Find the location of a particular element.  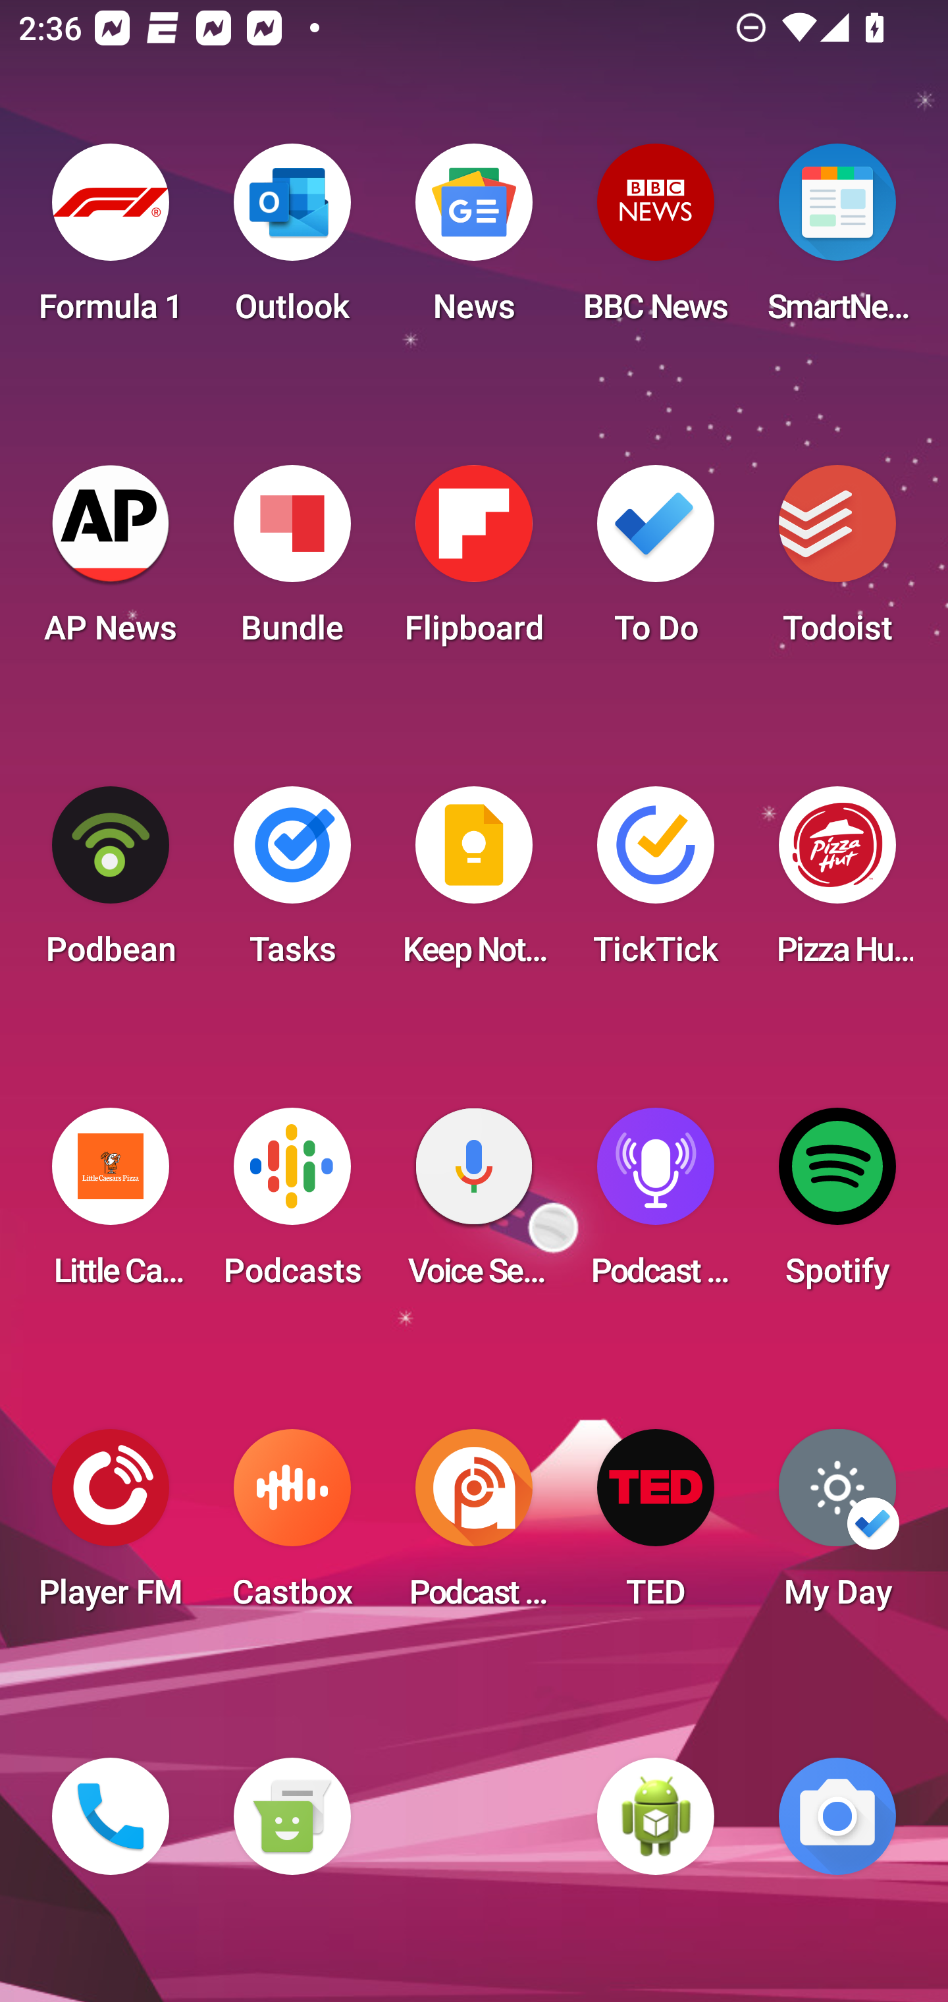

Player FM is located at coordinates (111, 1527).